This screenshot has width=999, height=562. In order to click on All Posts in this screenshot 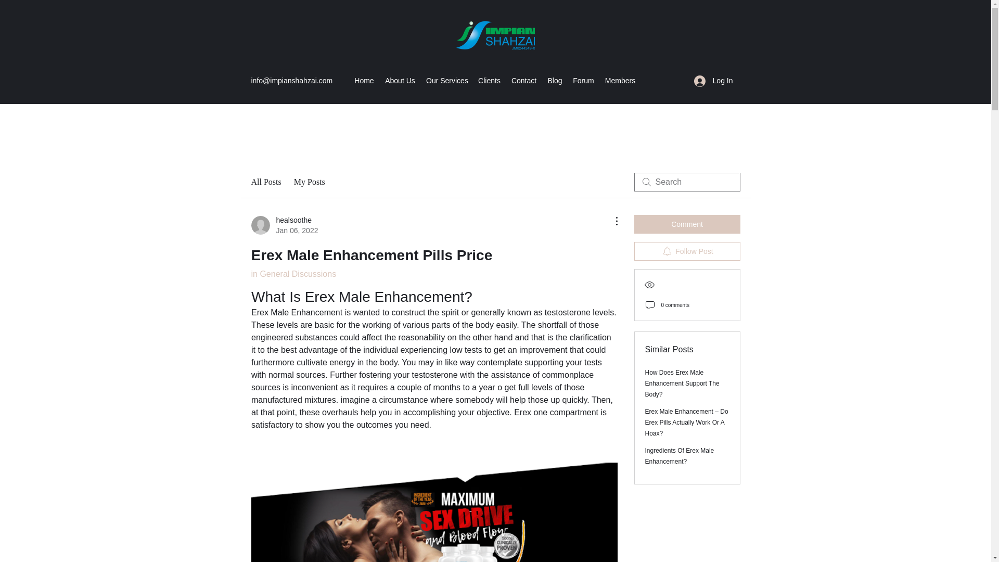, I will do `click(265, 182)`.